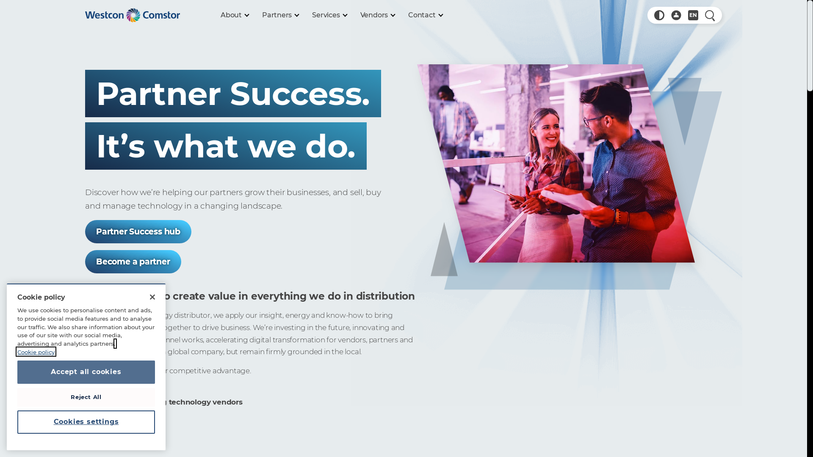  What do you see at coordinates (378, 15) in the screenshot?
I see `Vendors` at bounding box center [378, 15].